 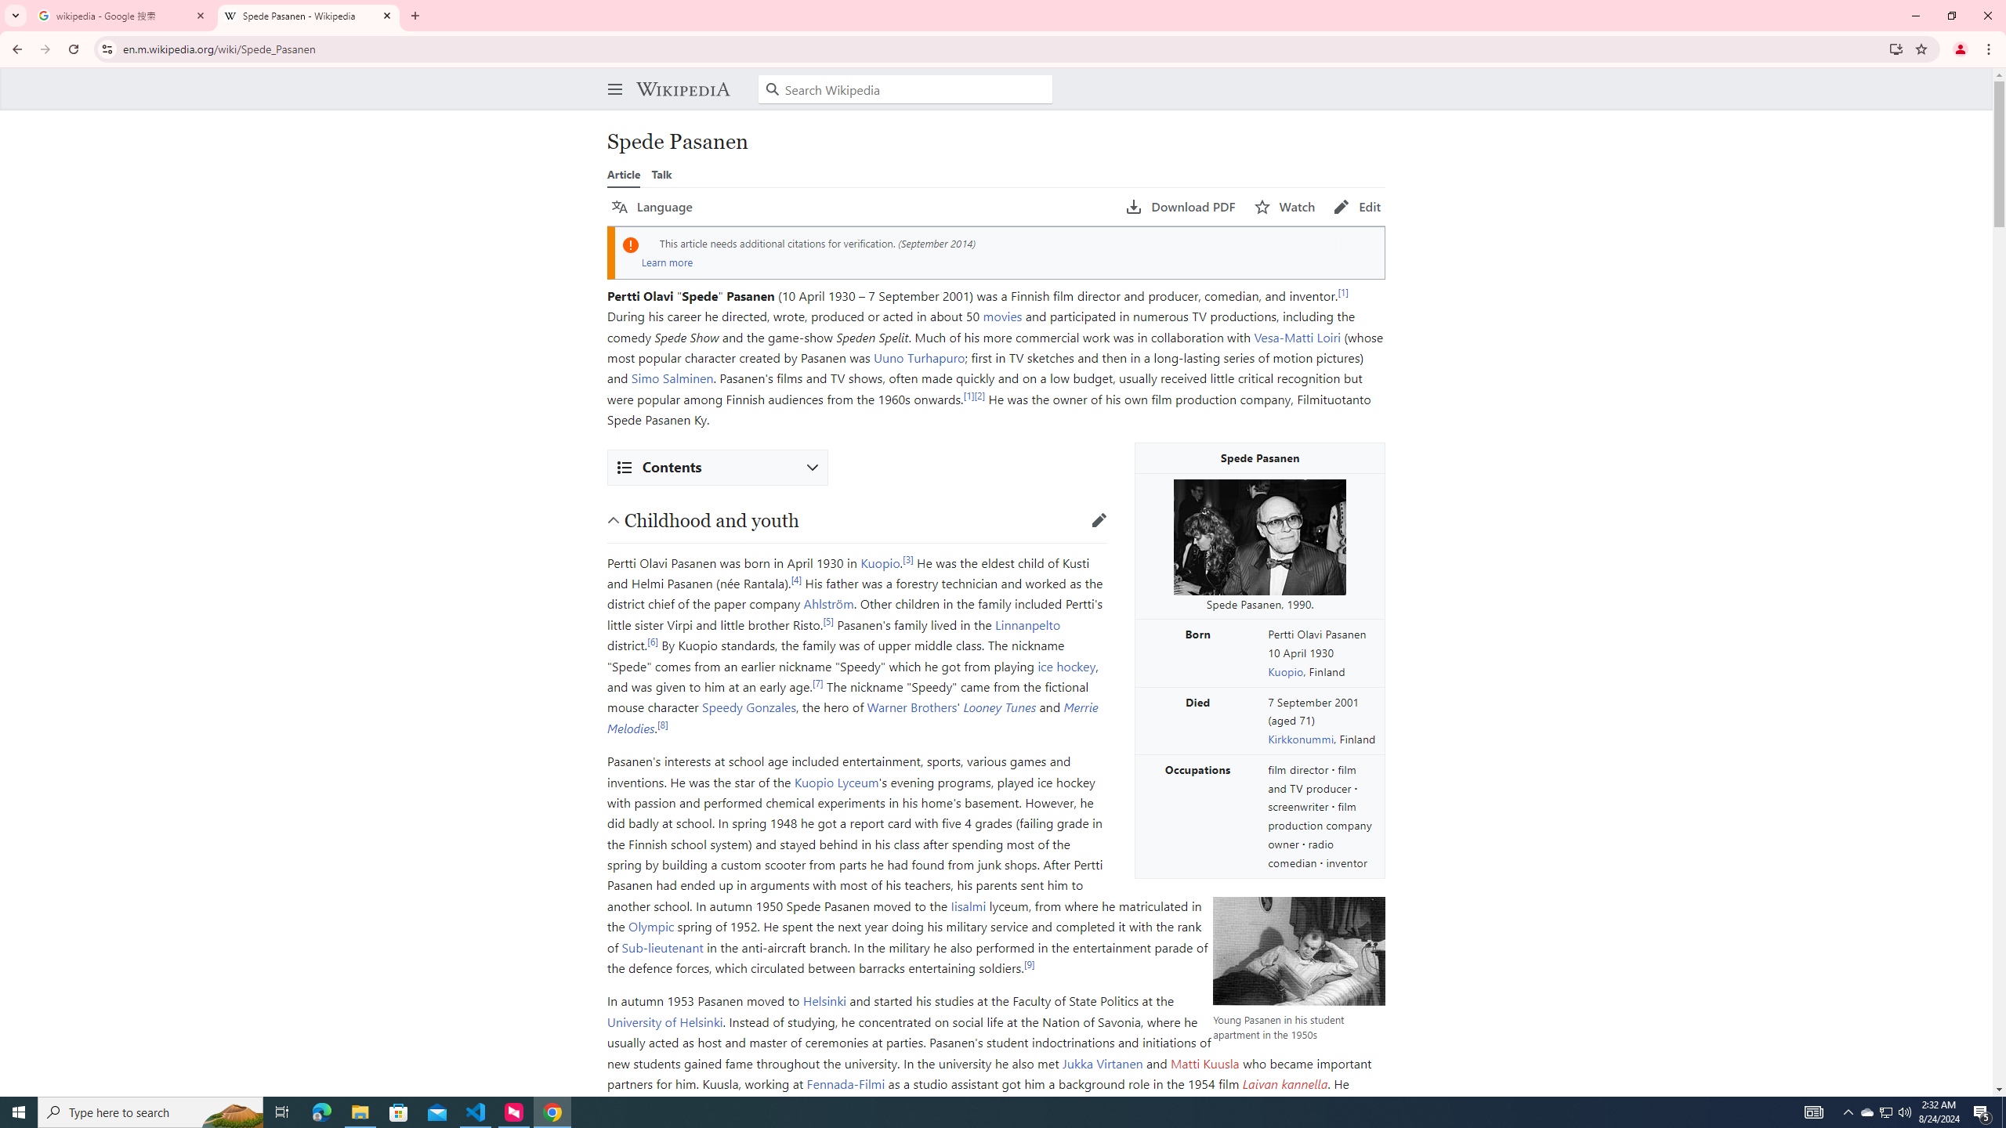 I want to click on University of Helsinki, so click(x=664, y=1021).